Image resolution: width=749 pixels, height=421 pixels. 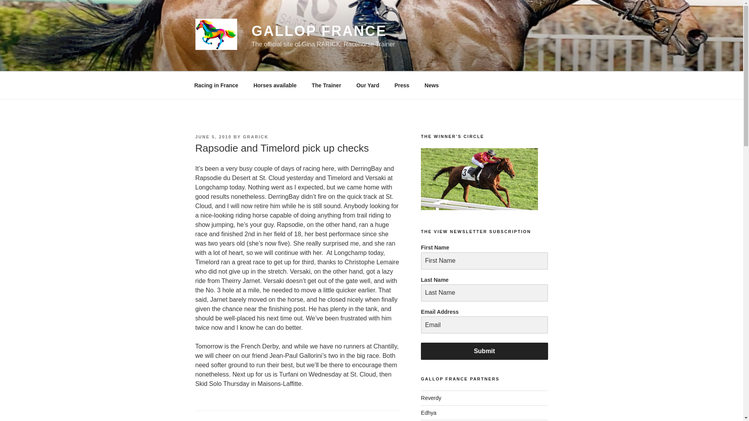 I want to click on GRARICK, so click(x=255, y=136).